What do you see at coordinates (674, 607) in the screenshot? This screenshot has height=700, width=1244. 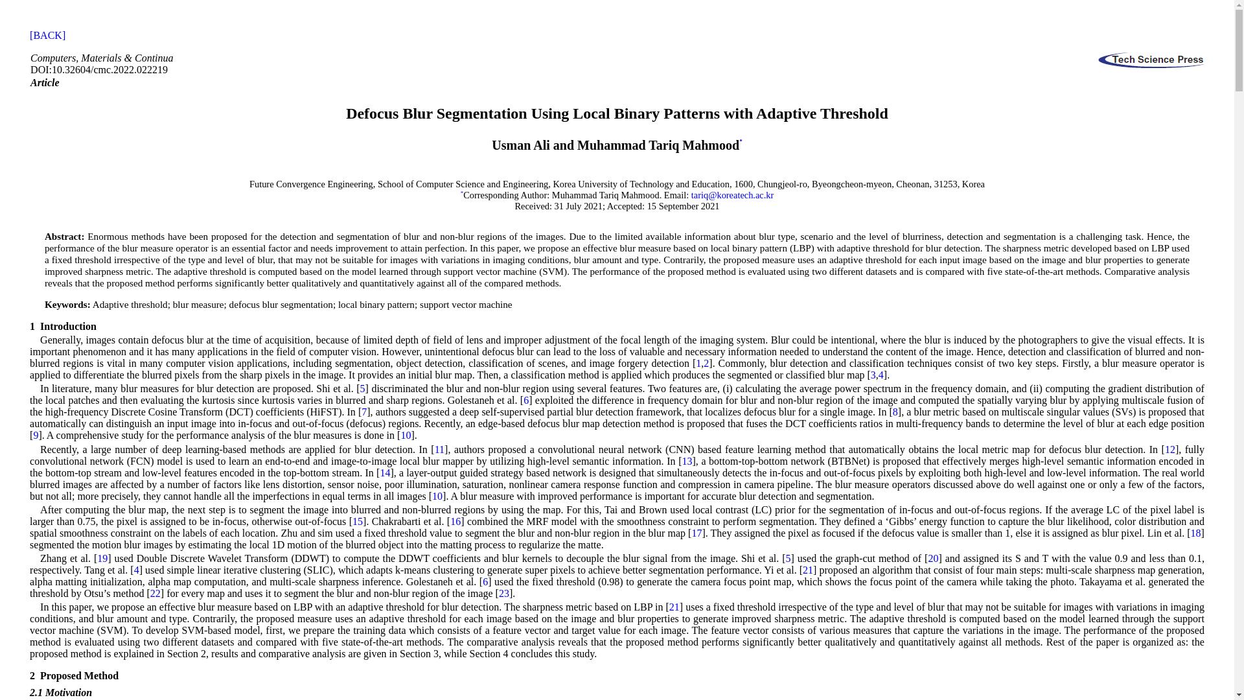 I see `21` at bounding box center [674, 607].